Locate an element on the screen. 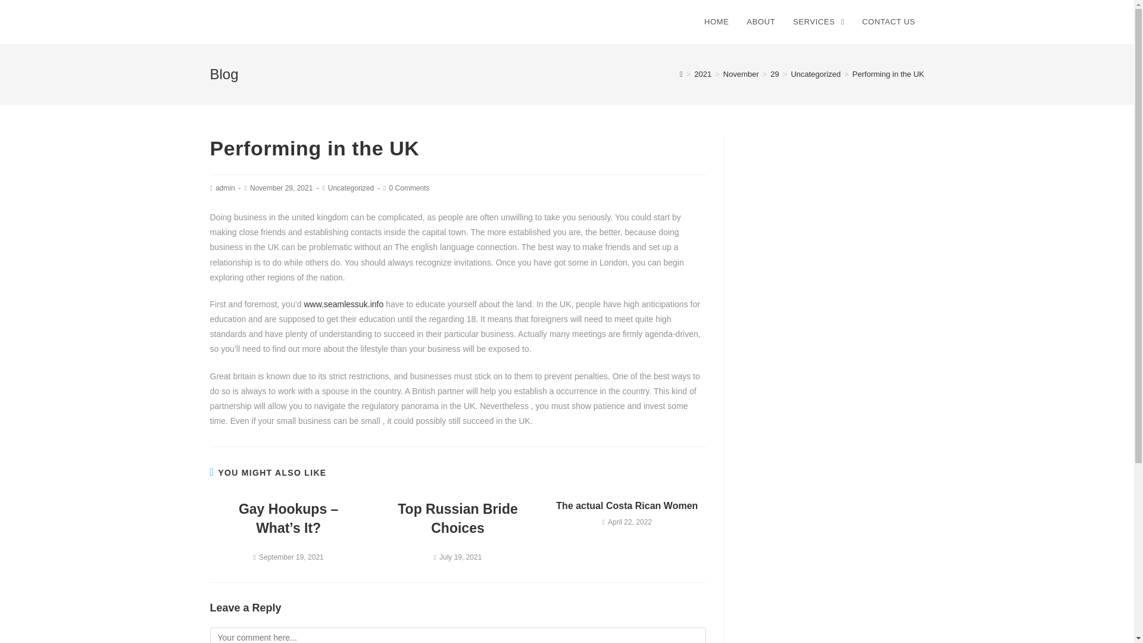 This screenshot has height=643, width=1143. ABOUT is located at coordinates (761, 22).